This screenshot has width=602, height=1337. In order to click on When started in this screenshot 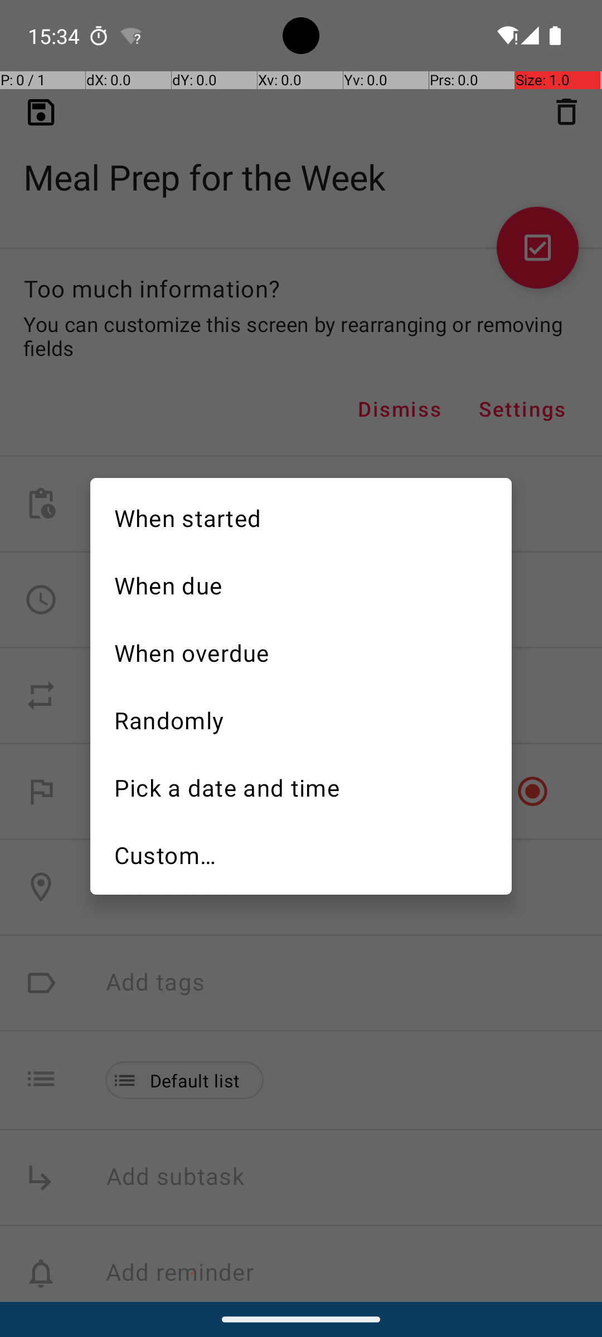, I will do `click(301, 517)`.